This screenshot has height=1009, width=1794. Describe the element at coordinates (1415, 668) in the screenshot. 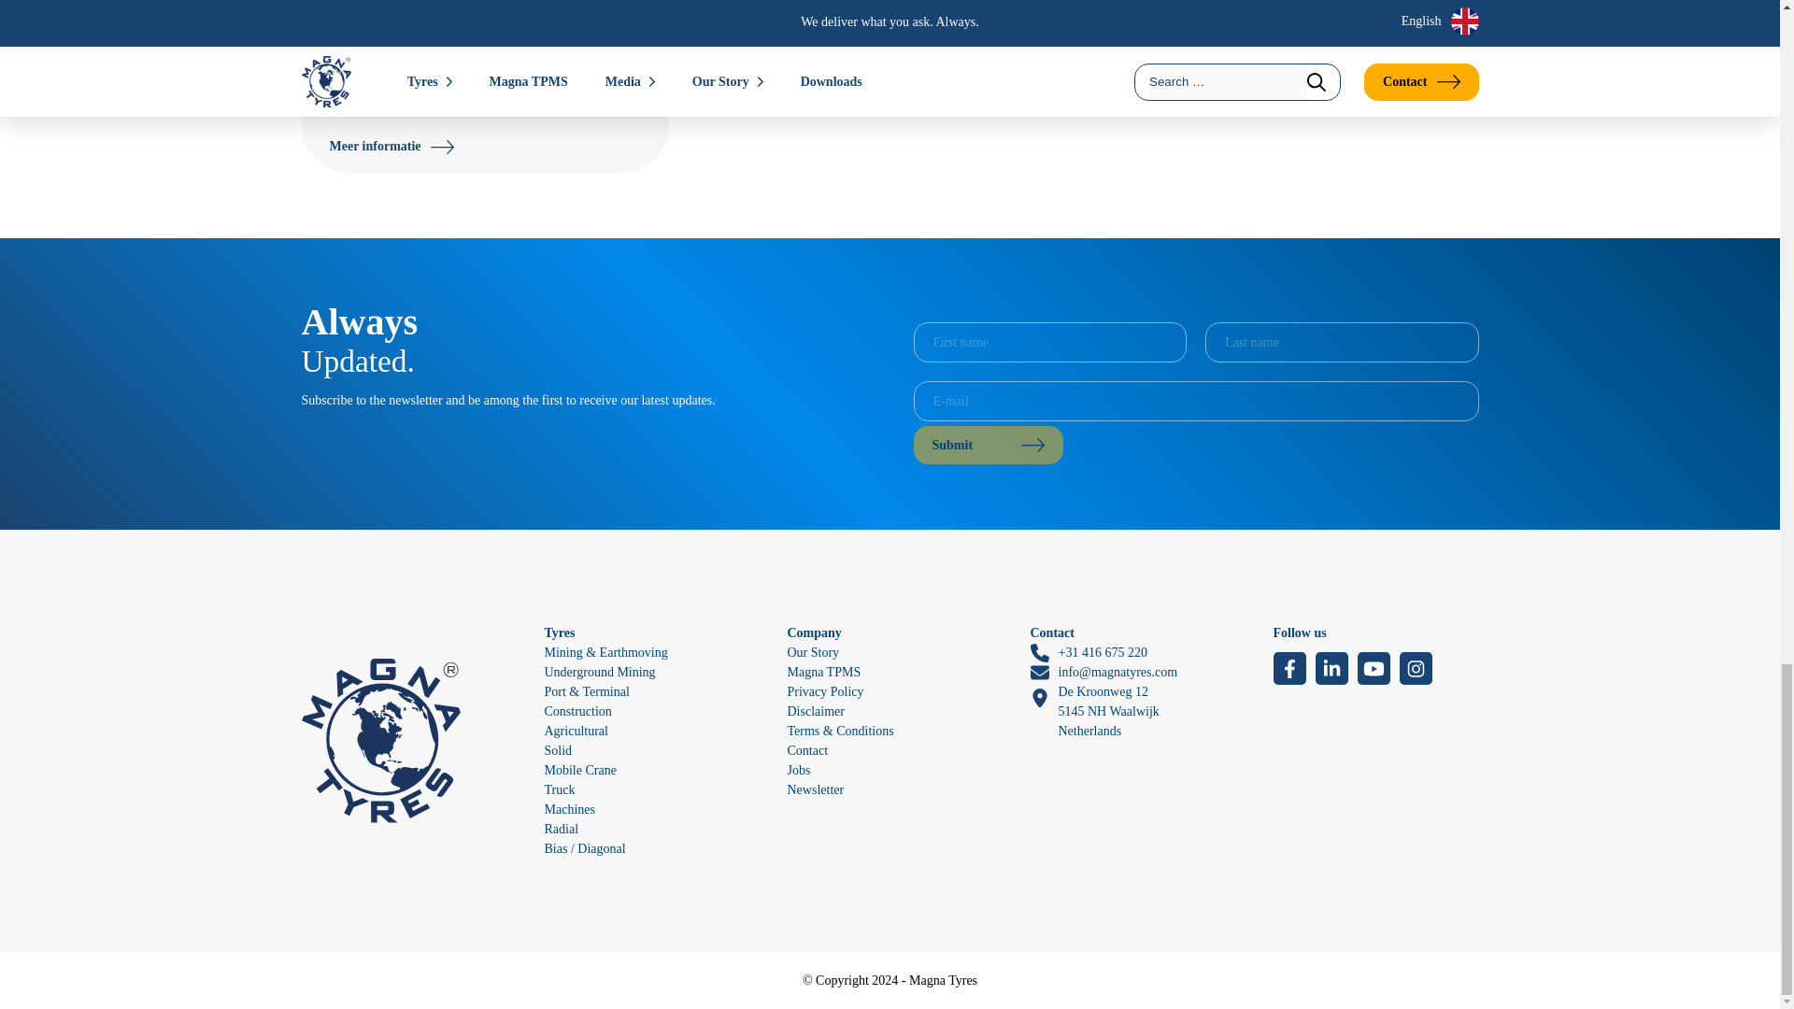

I see `instagram` at that location.